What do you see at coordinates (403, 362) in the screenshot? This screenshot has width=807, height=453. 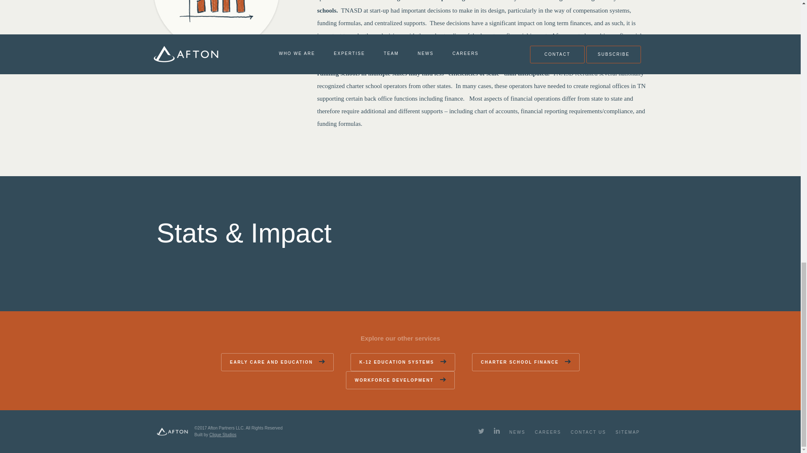 I see `K-12 EDUCATION SYSTEMS` at bounding box center [403, 362].